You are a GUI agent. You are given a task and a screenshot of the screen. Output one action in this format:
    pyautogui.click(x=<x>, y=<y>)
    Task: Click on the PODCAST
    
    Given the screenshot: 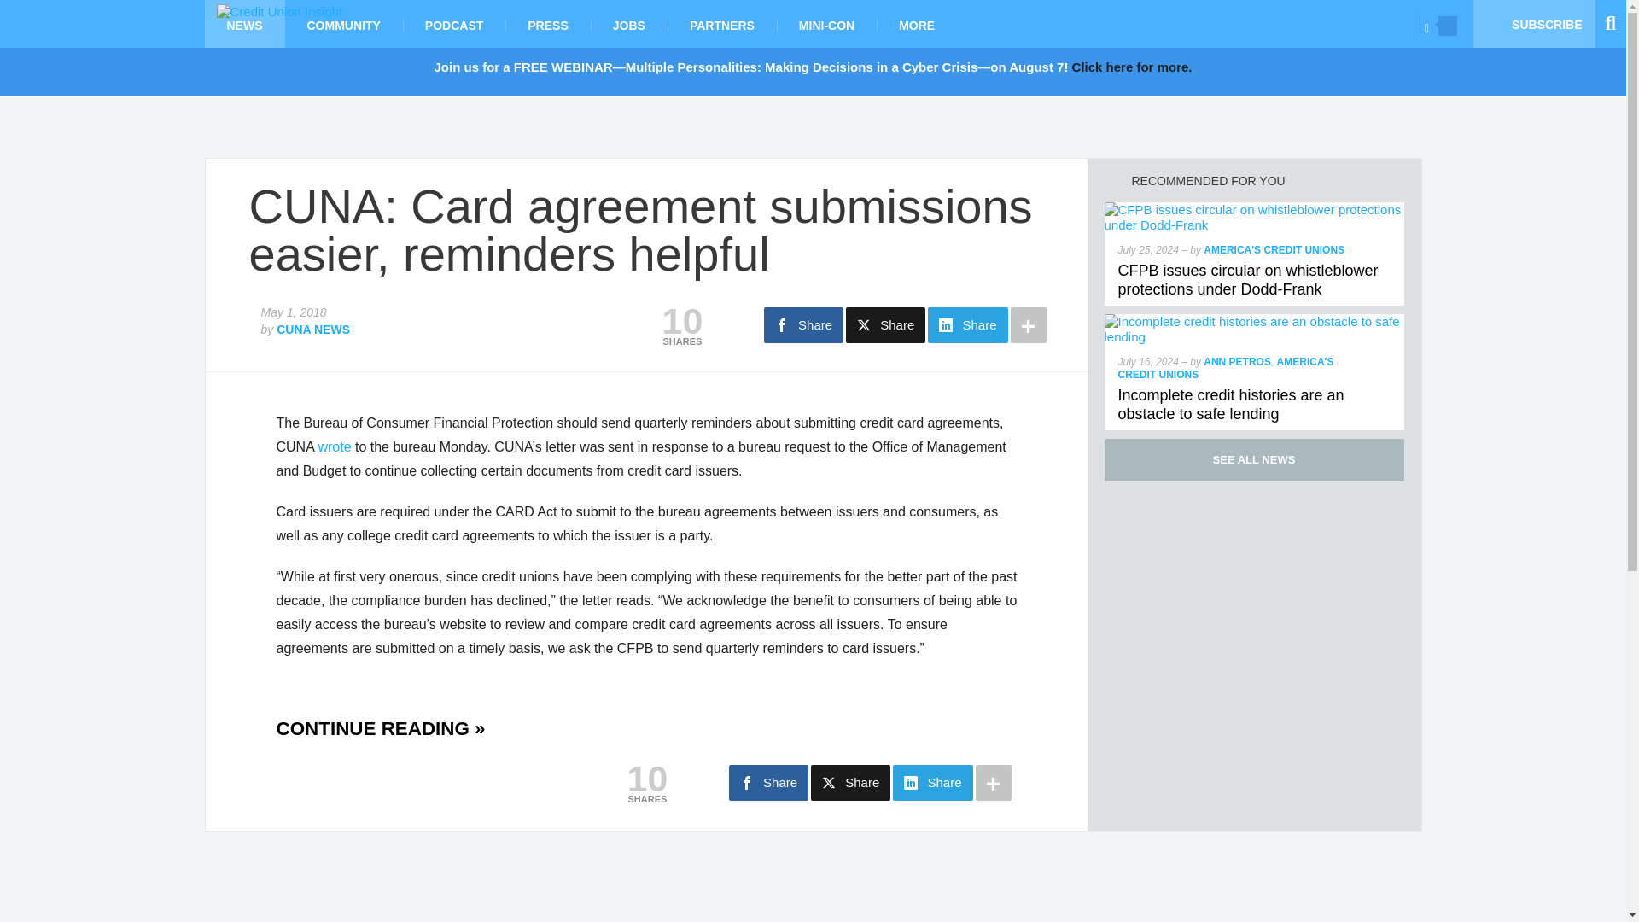 What is the action you would take?
    pyautogui.click(x=454, y=24)
    